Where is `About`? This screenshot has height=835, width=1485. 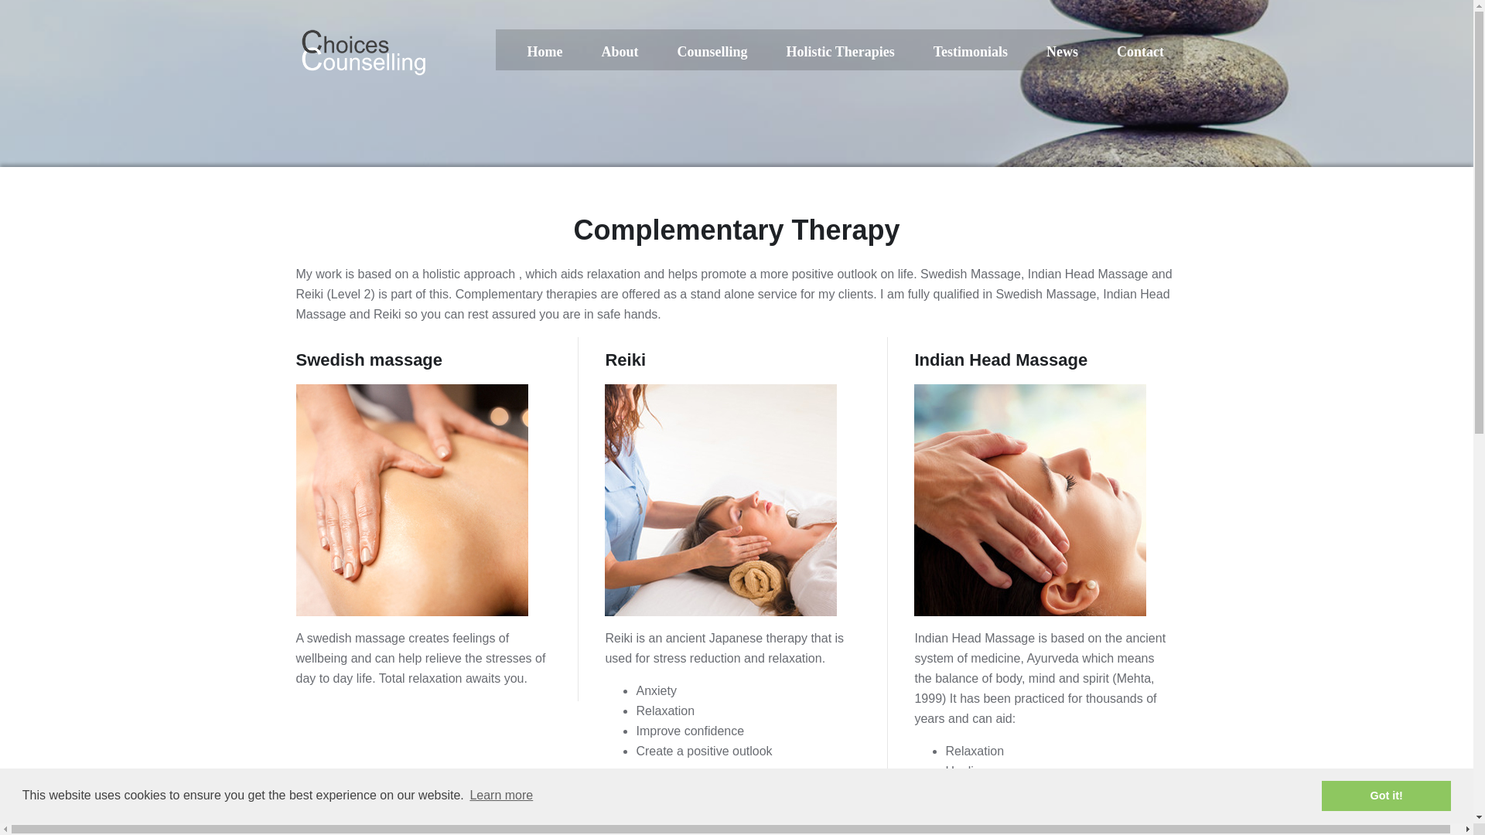
About is located at coordinates (620, 51).